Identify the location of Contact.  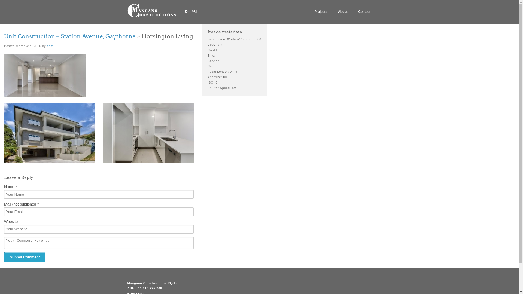
(364, 12).